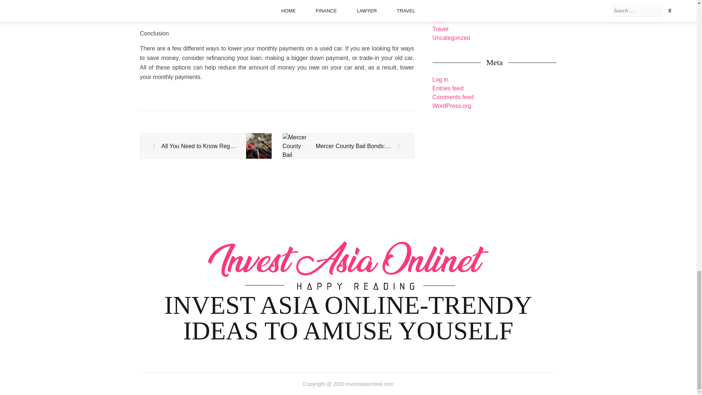 The height and width of the screenshot is (395, 702). What do you see at coordinates (205, 146) in the screenshot?
I see `All You Need to Know Regarding Delta-8 Vaping.` at bounding box center [205, 146].